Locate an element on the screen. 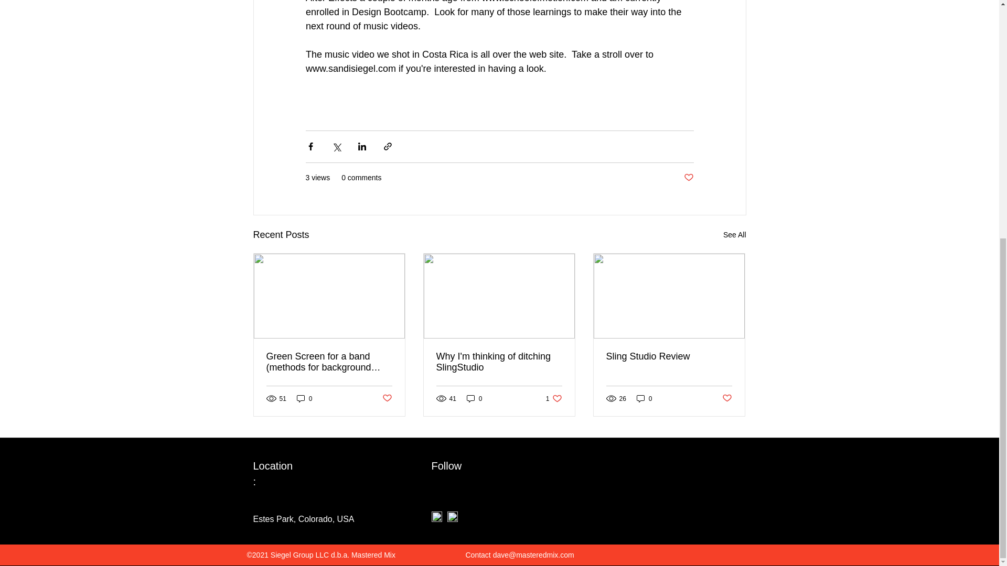 The image size is (1007, 566). Post not marked as liked is located at coordinates (474, 398).